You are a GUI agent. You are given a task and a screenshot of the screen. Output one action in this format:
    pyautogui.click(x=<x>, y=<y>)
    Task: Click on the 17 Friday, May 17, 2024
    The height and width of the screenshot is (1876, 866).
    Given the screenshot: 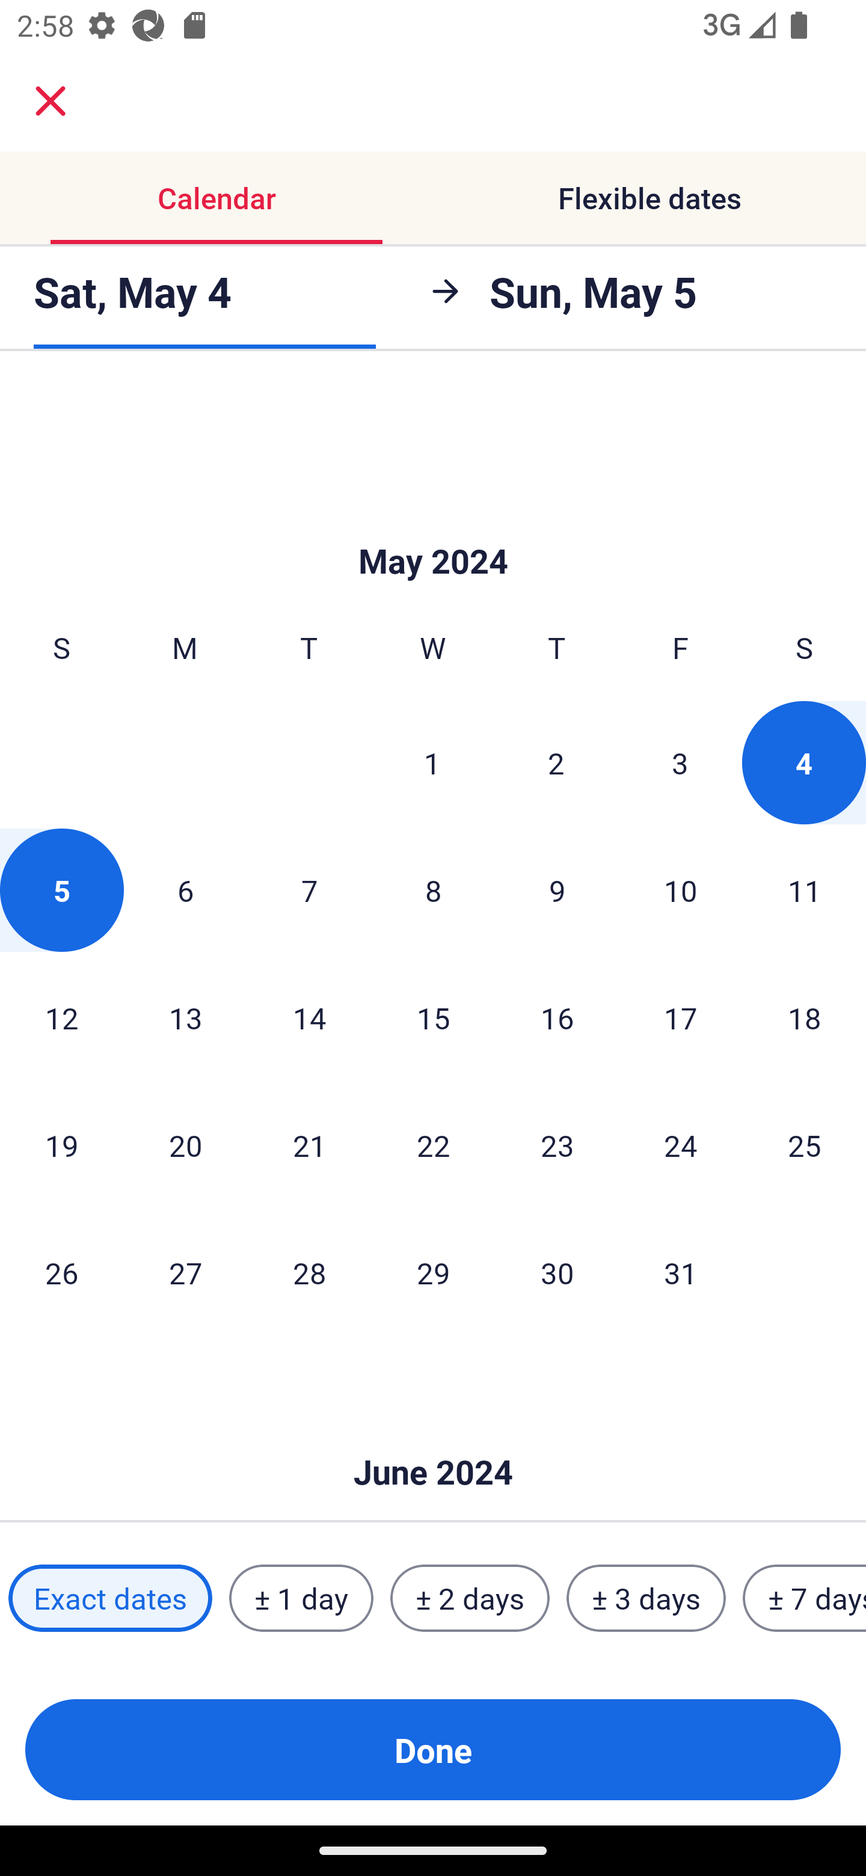 What is the action you would take?
    pyautogui.click(x=681, y=1017)
    